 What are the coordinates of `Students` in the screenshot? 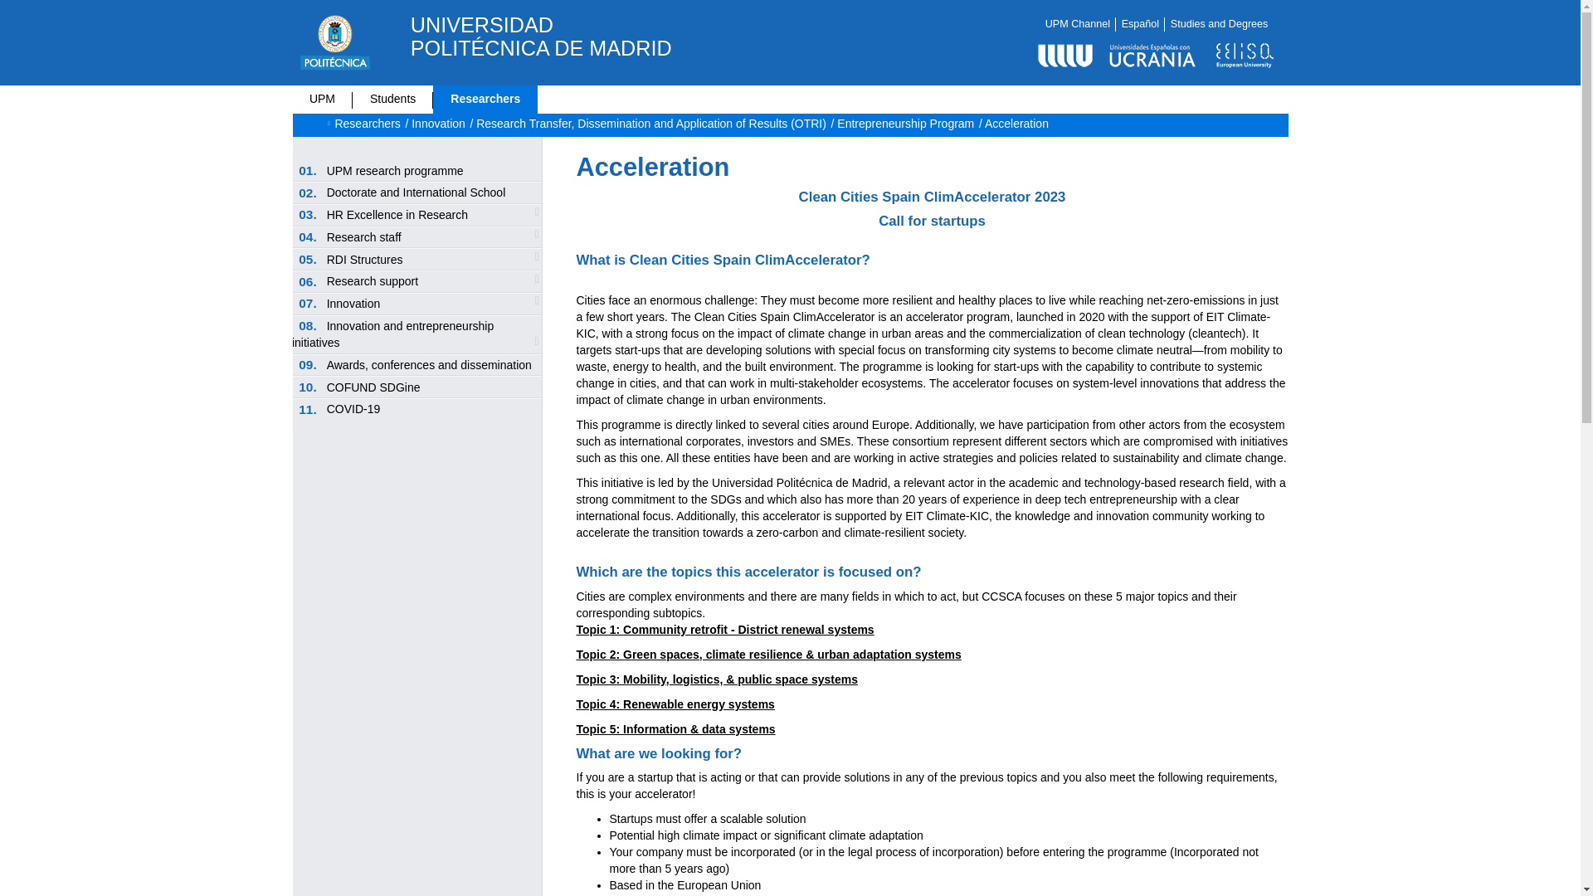 It's located at (392, 99).